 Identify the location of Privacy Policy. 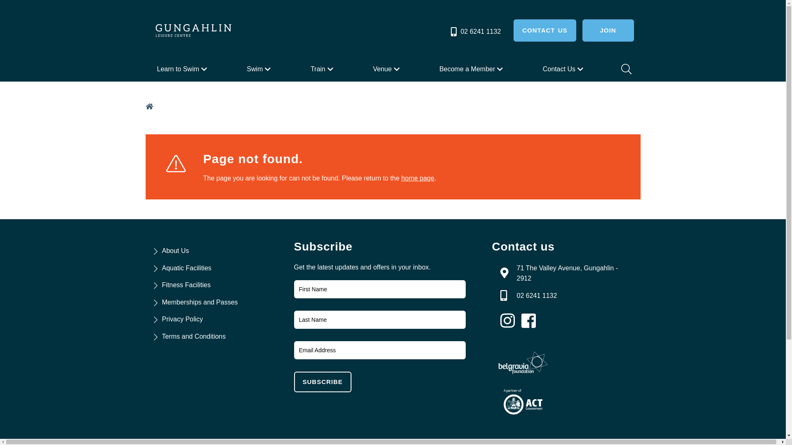
(182, 319).